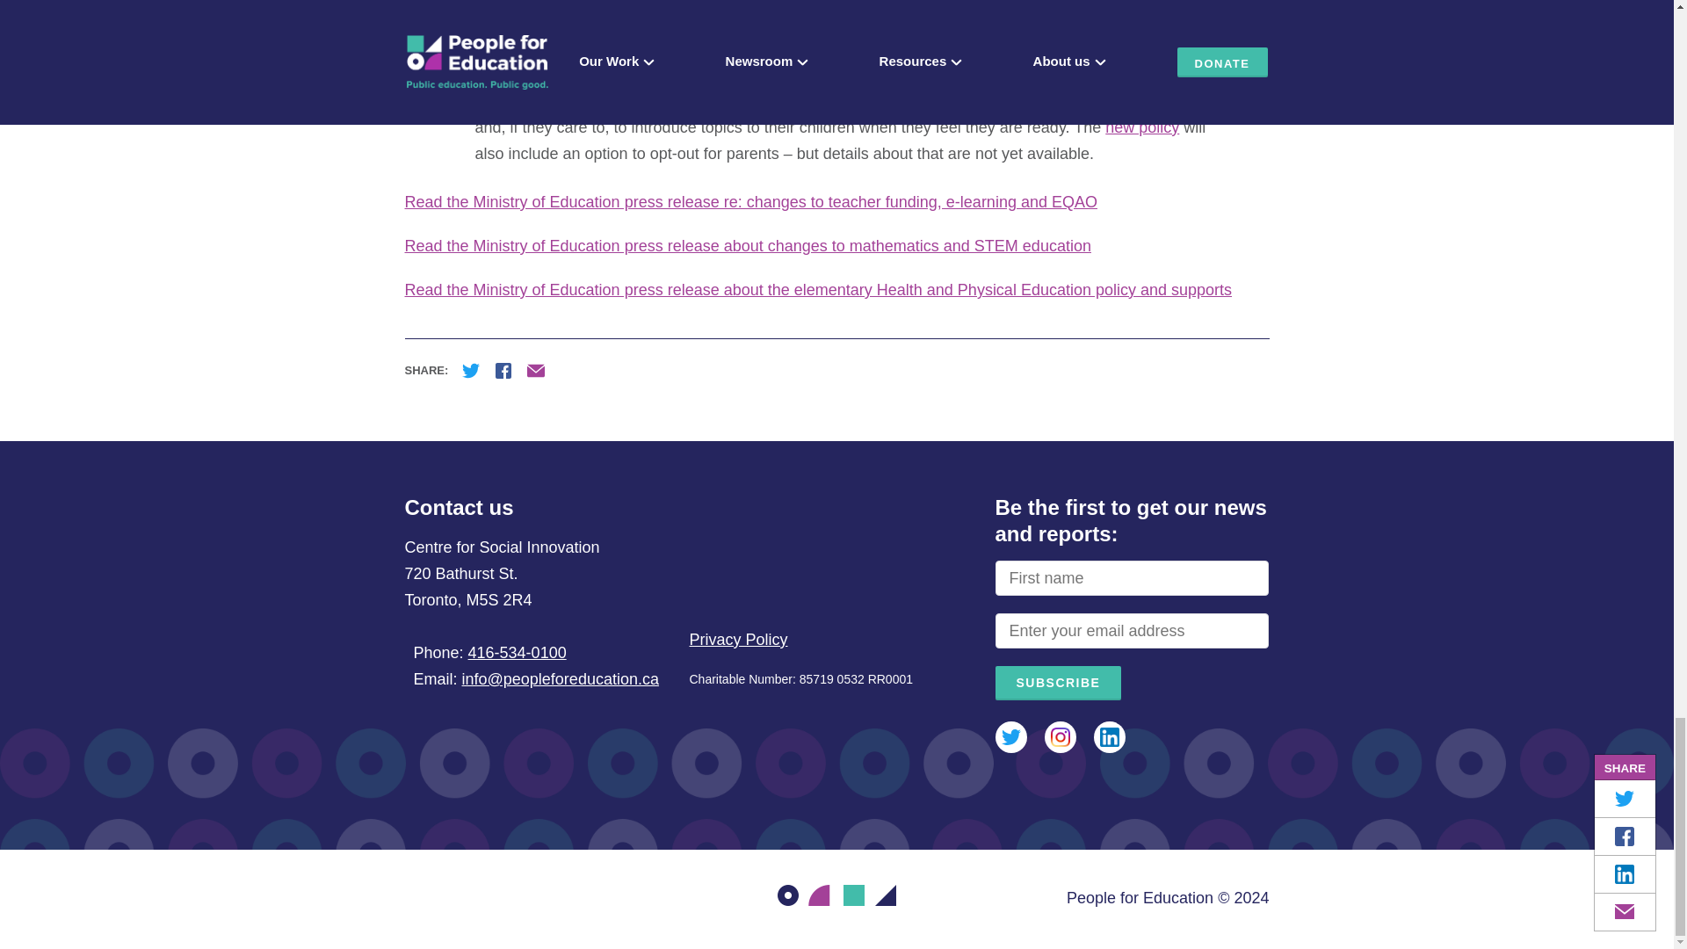 The height and width of the screenshot is (949, 1687). What do you see at coordinates (1060, 736) in the screenshot?
I see `Follow on Instagram` at bounding box center [1060, 736].